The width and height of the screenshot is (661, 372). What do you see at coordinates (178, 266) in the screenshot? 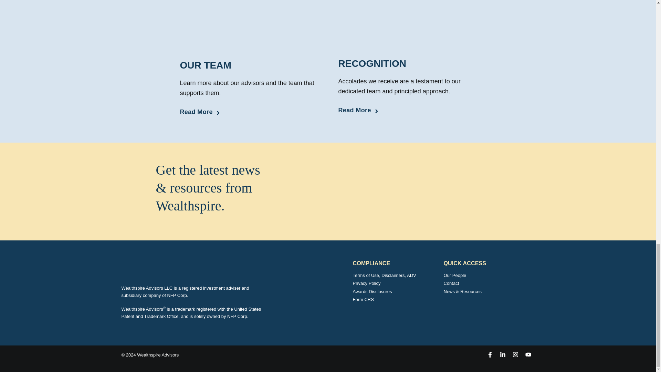
I see `wealthspire-logo` at bounding box center [178, 266].